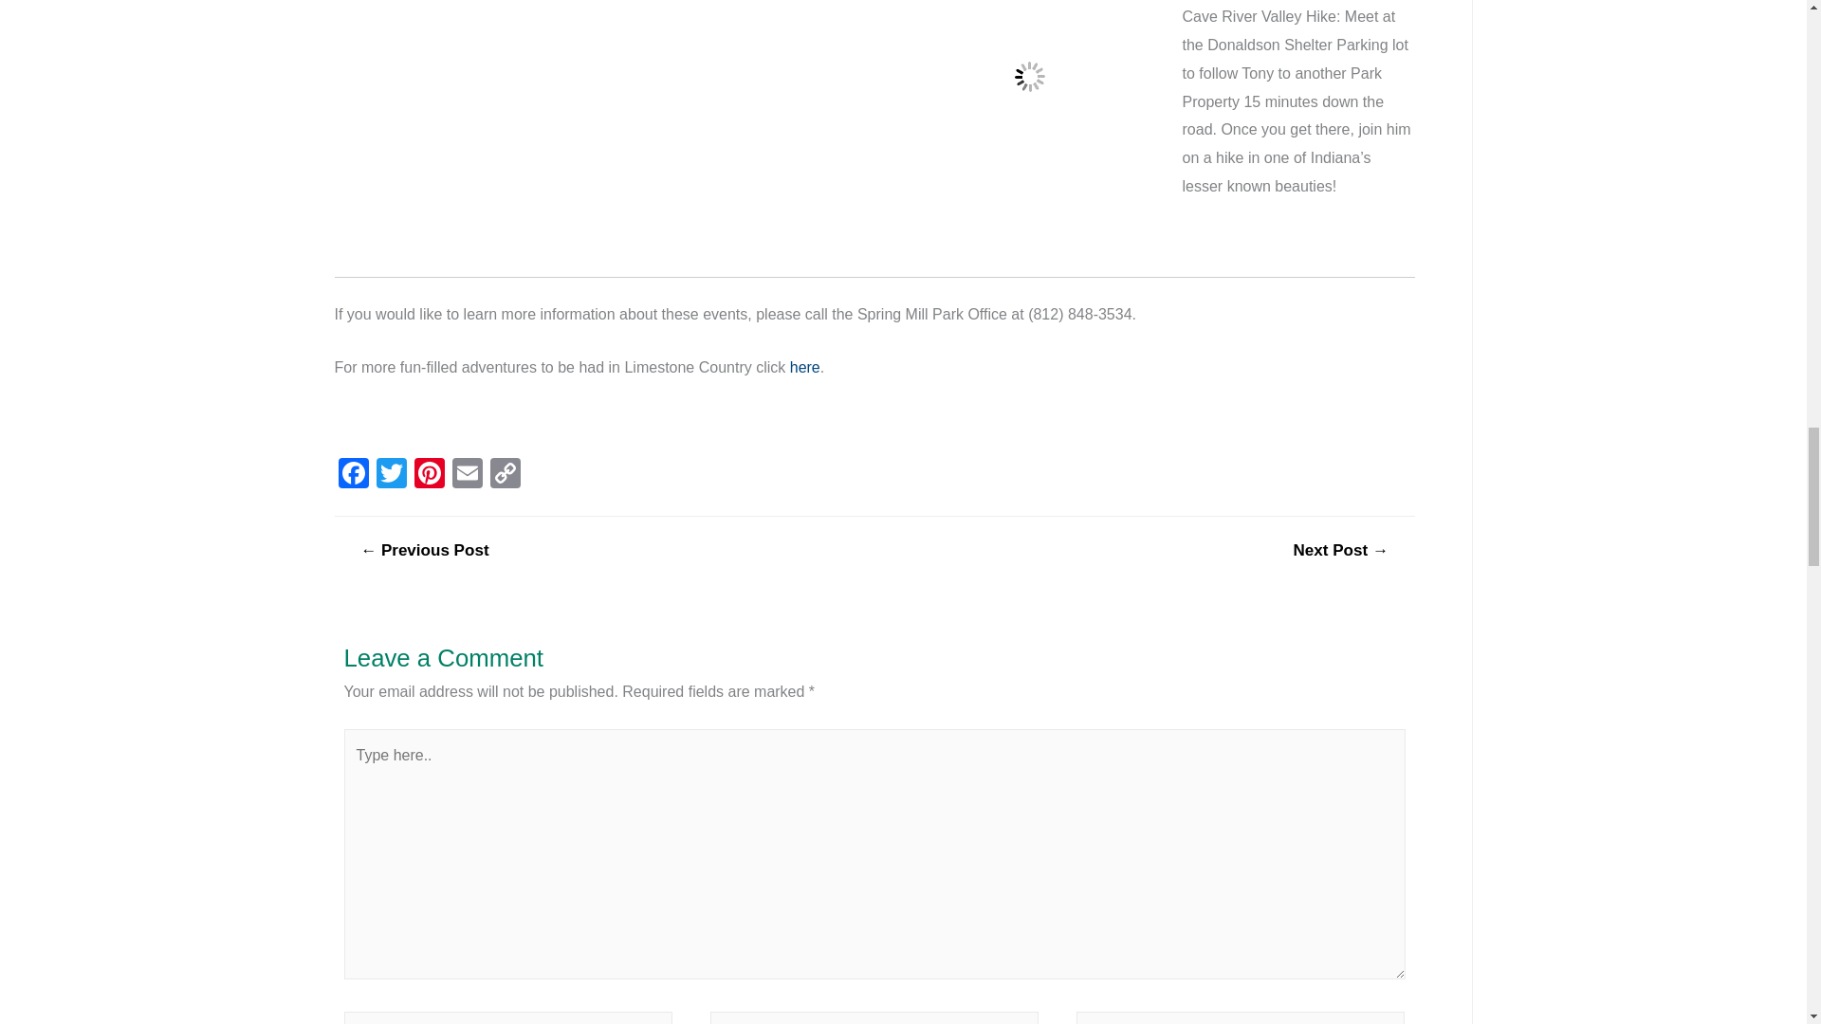 Image resolution: width=1821 pixels, height=1024 pixels. What do you see at coordinates (429, 474) in the screenshot?
I see `Pinterest` at bounding box center [429, 474].